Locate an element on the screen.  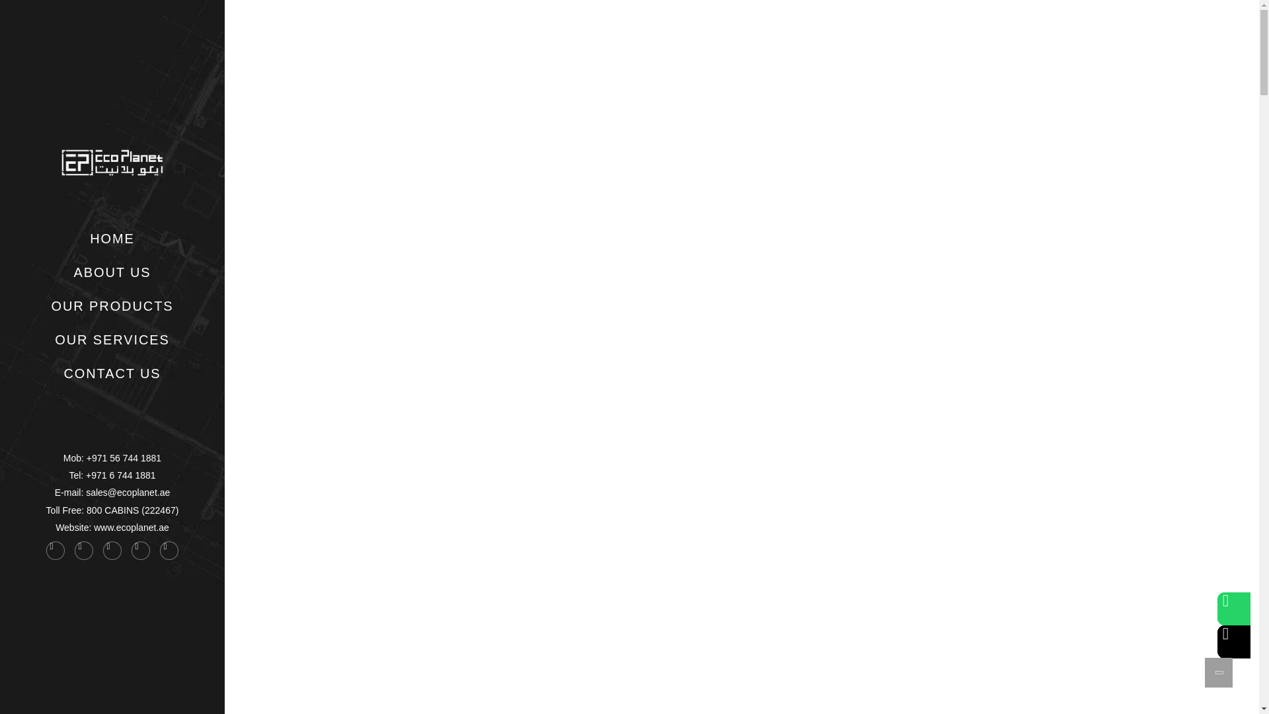
SCROLL DOWN is located at coordinates (742, 320).